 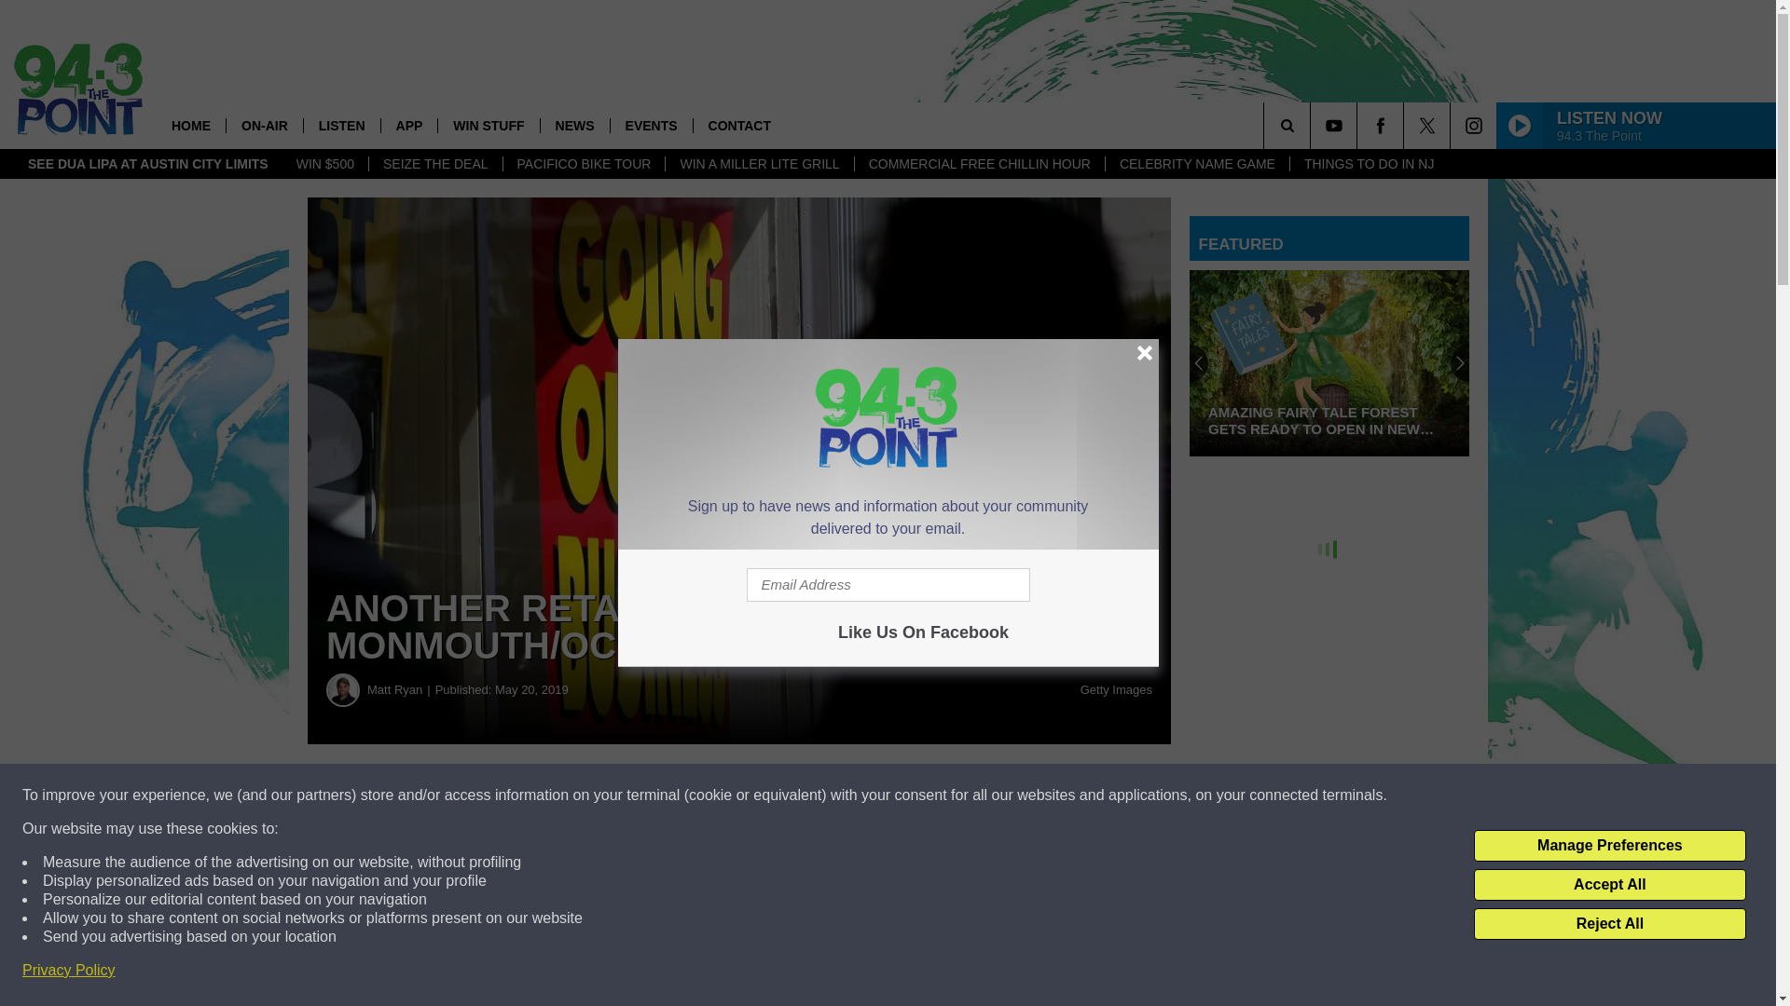 What do you see at coordinates (263, 125) in the screenshot?
I see `ON-AIR` at bounding box center [263, 125].